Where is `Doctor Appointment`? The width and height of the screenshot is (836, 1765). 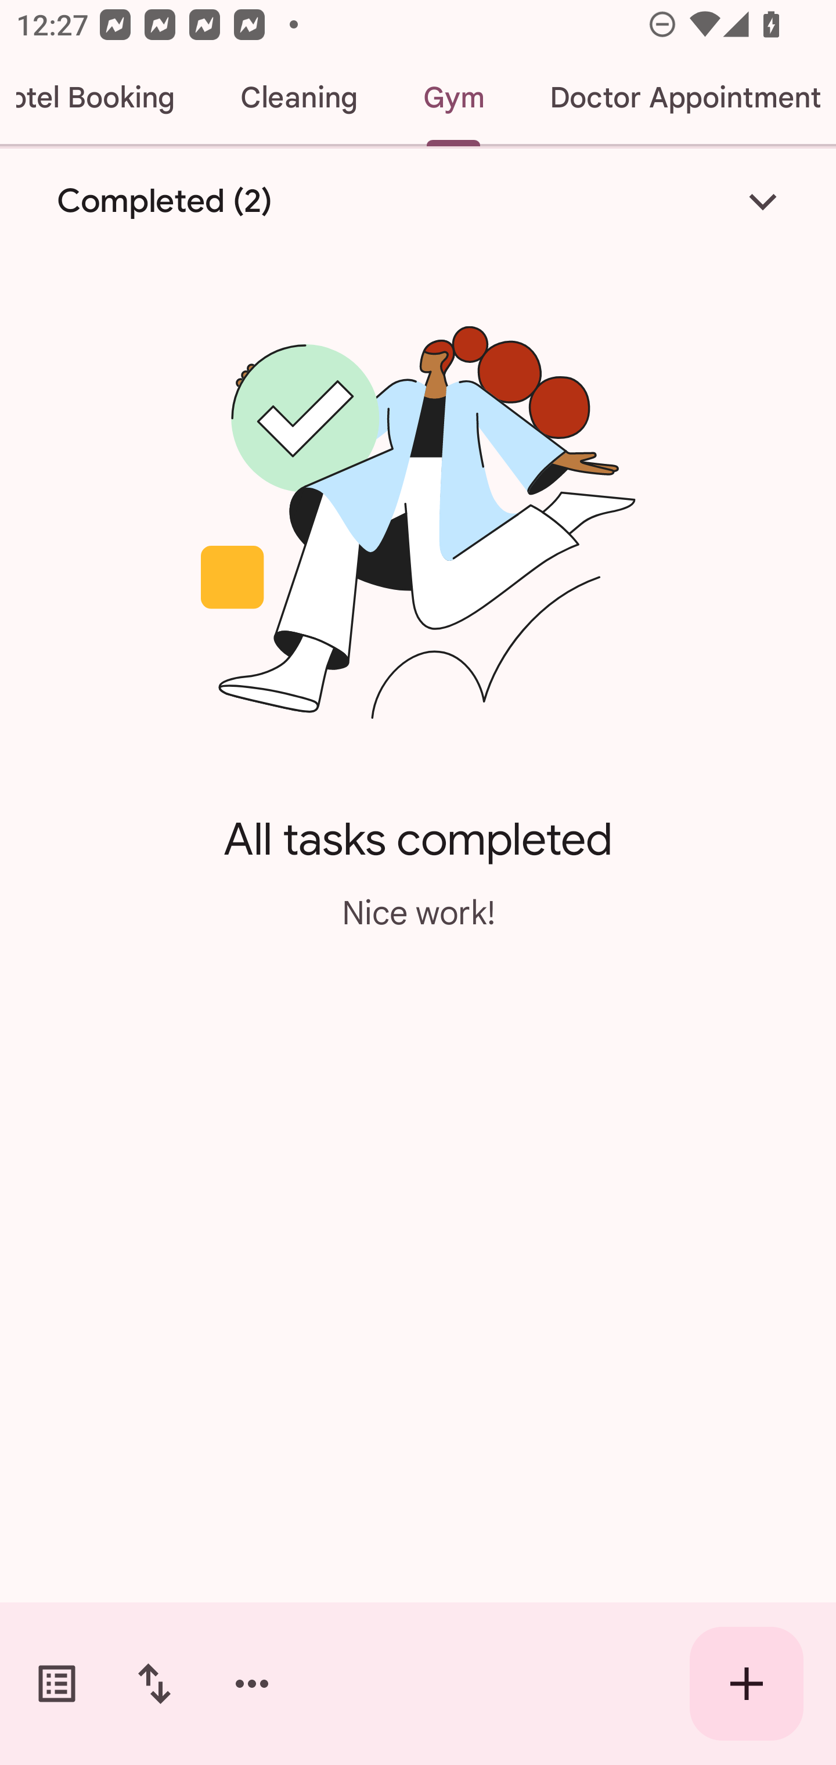
Doctor Appointment is located at coordinates (676, 98).